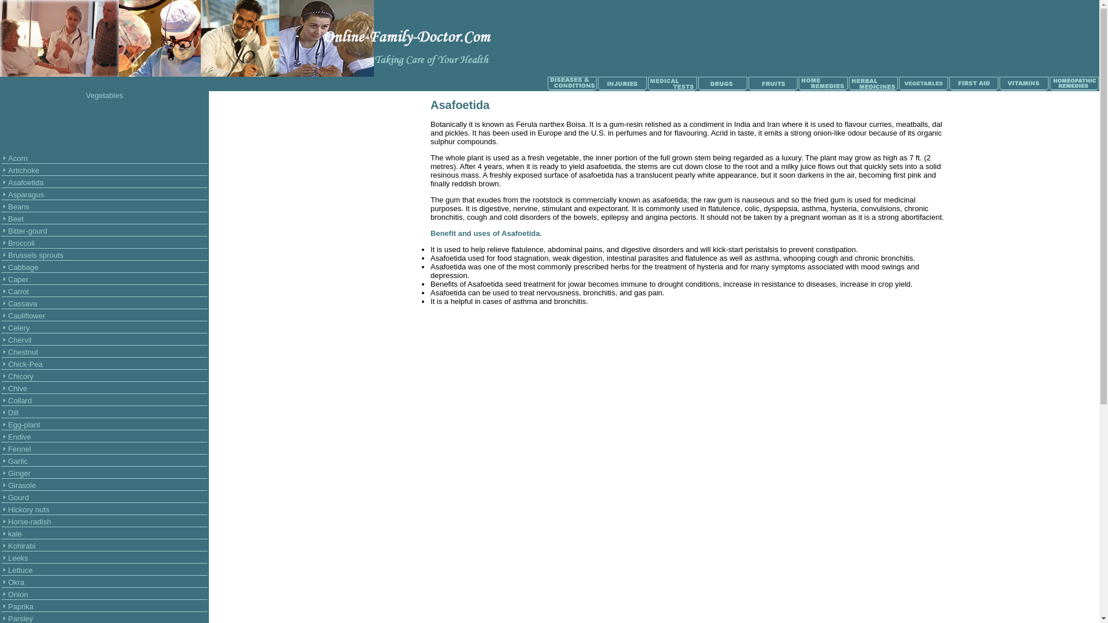 The width and height of the screenshot is (1108, 623). Describe the element at coordinates (27, 316) in the screenshot. I see `Cauliflower` at that location.